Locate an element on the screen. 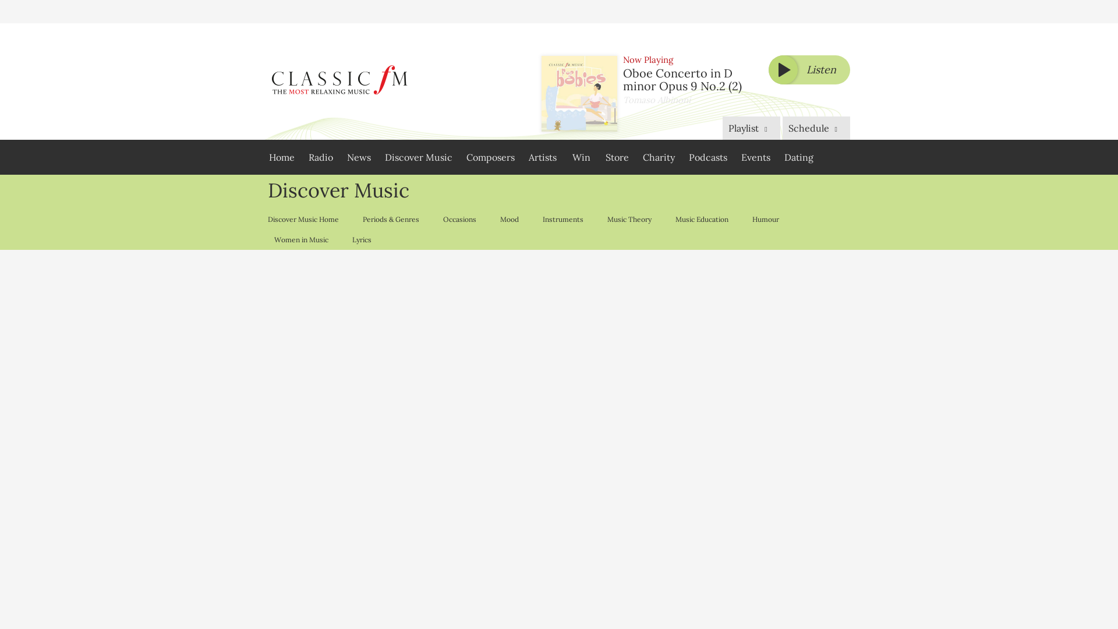 This screenshot has width=1118, height=629. Occasions is located at coordinates (459, 219).